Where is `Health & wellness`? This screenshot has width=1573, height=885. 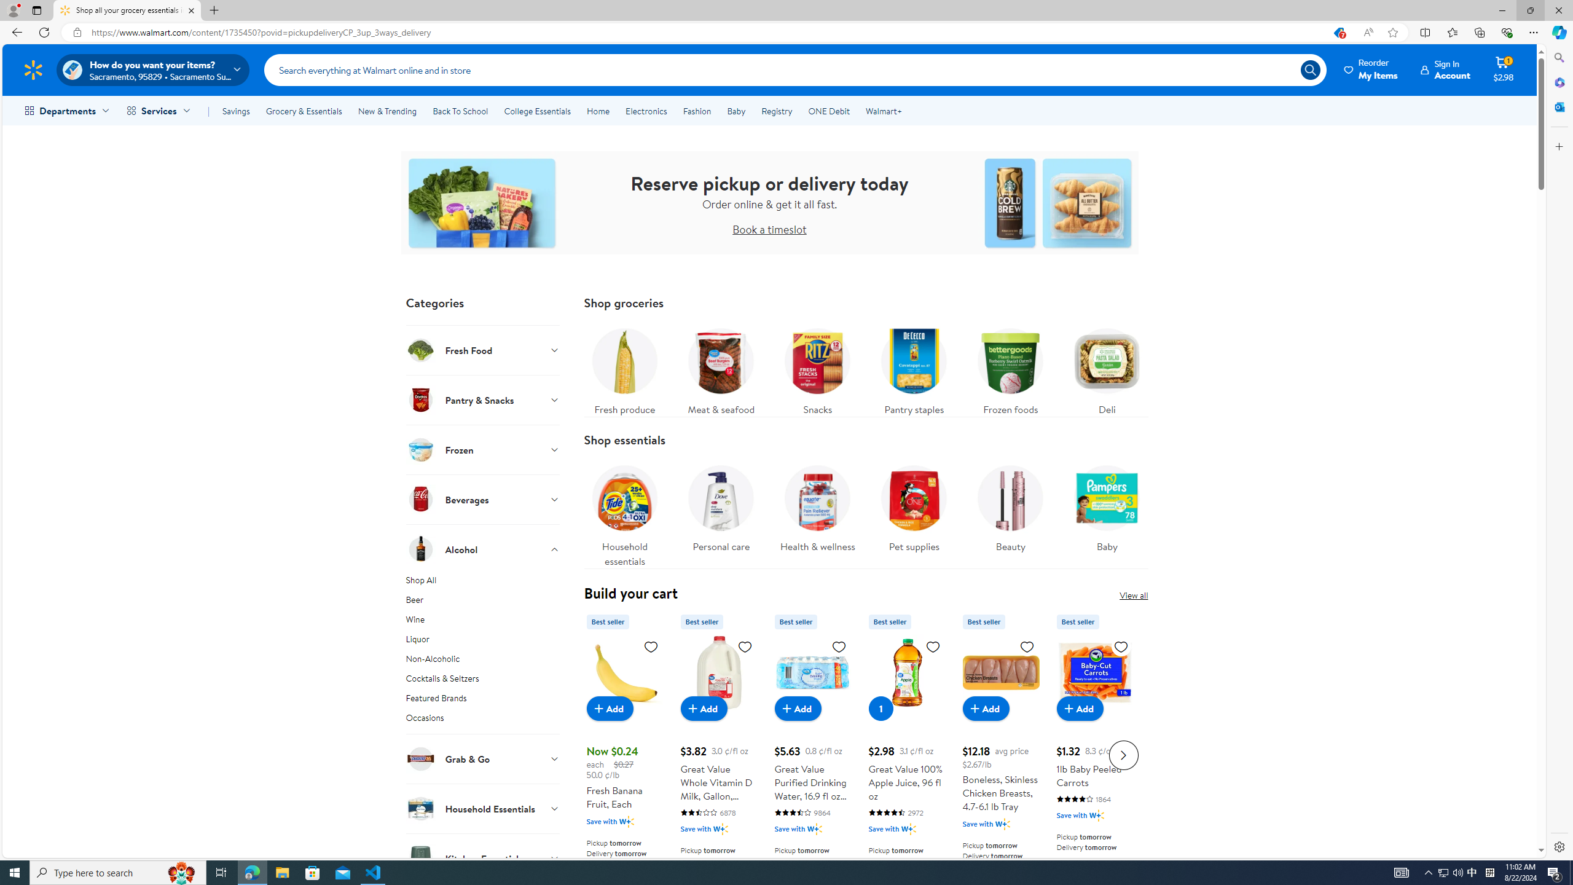
Health & wellness is located at coordinates (817, 505).